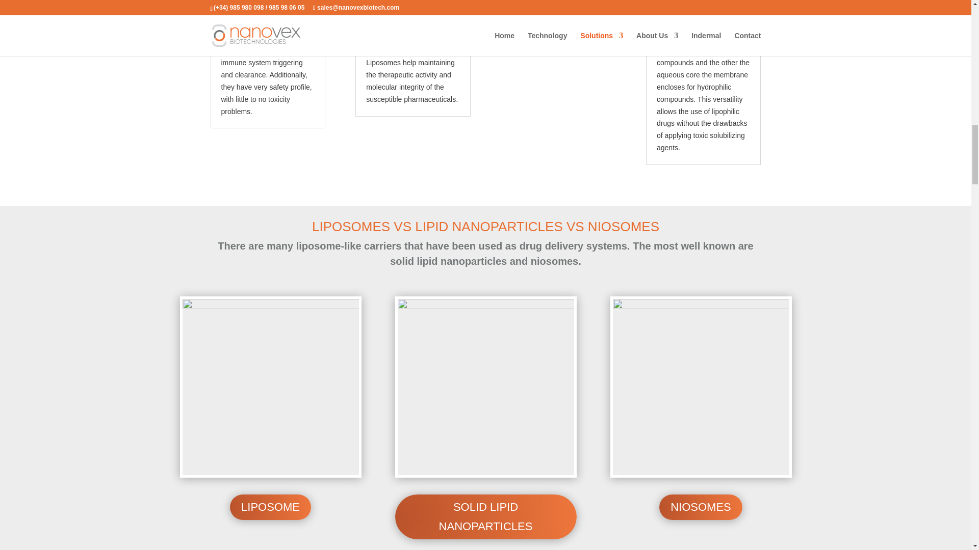  I want to click on solid-lipid-nanoparticles, so click(485, 387).